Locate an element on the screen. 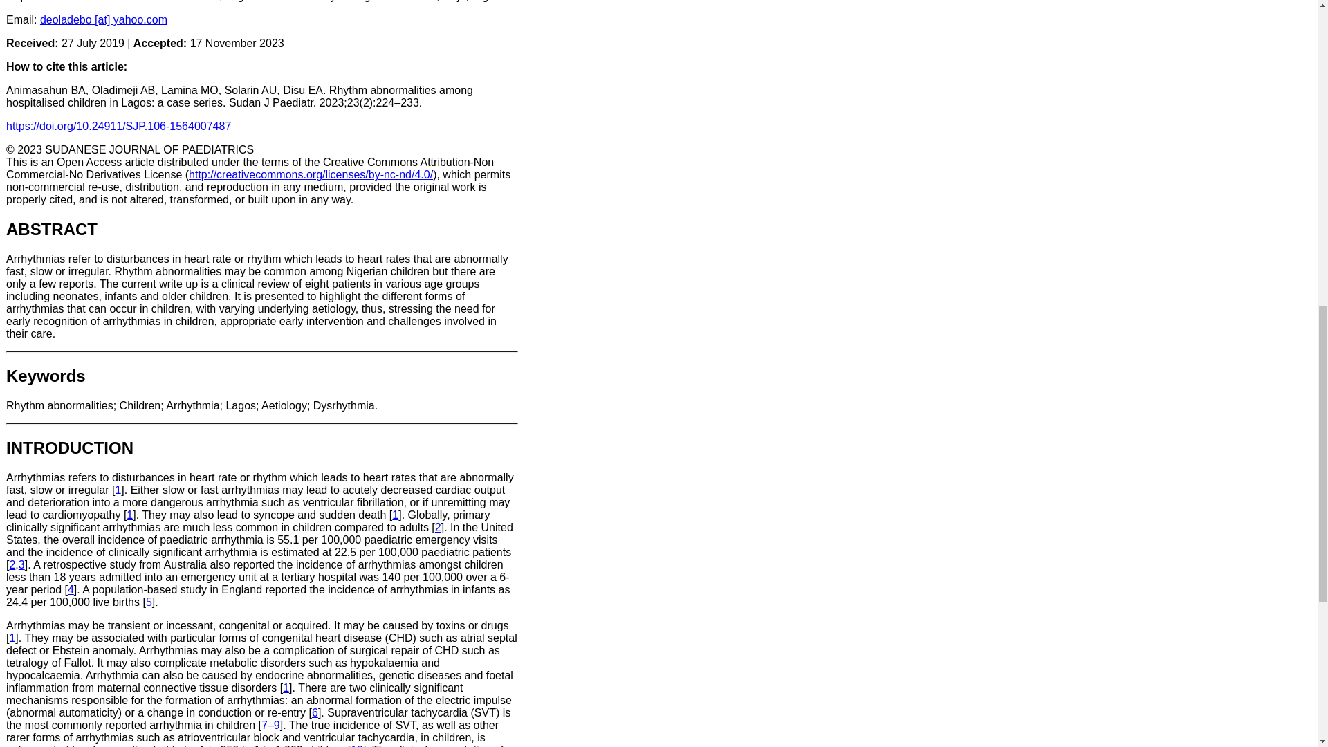 This screenshot has height=747, width=1328. 2 is located at coordinates (12, 564).